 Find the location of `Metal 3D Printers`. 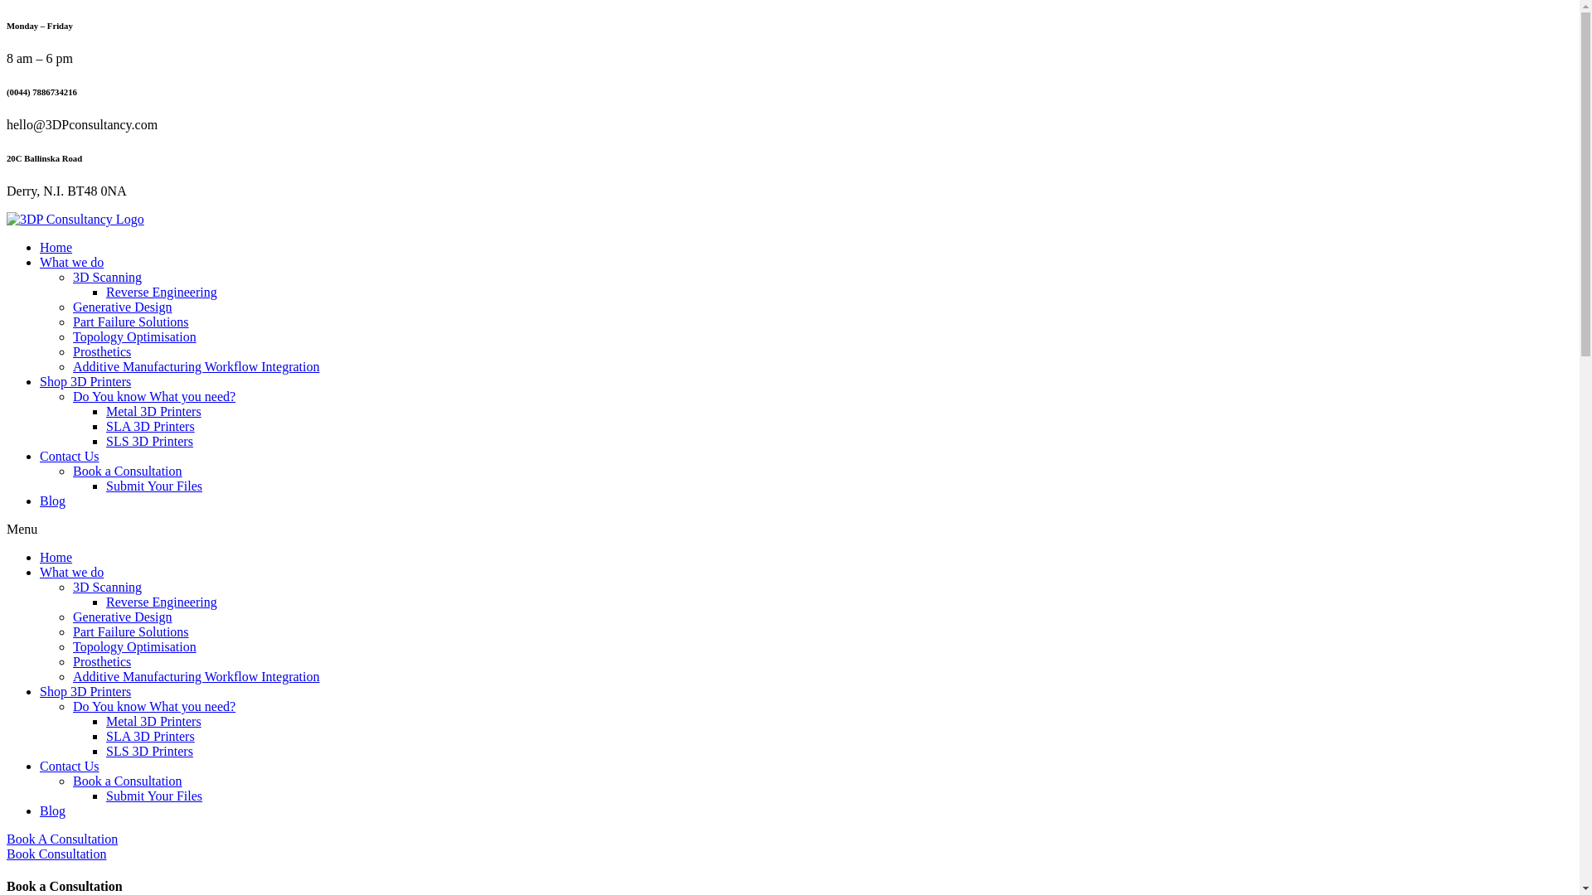

Metal 3D Printers is located at coordinates (154, 411).